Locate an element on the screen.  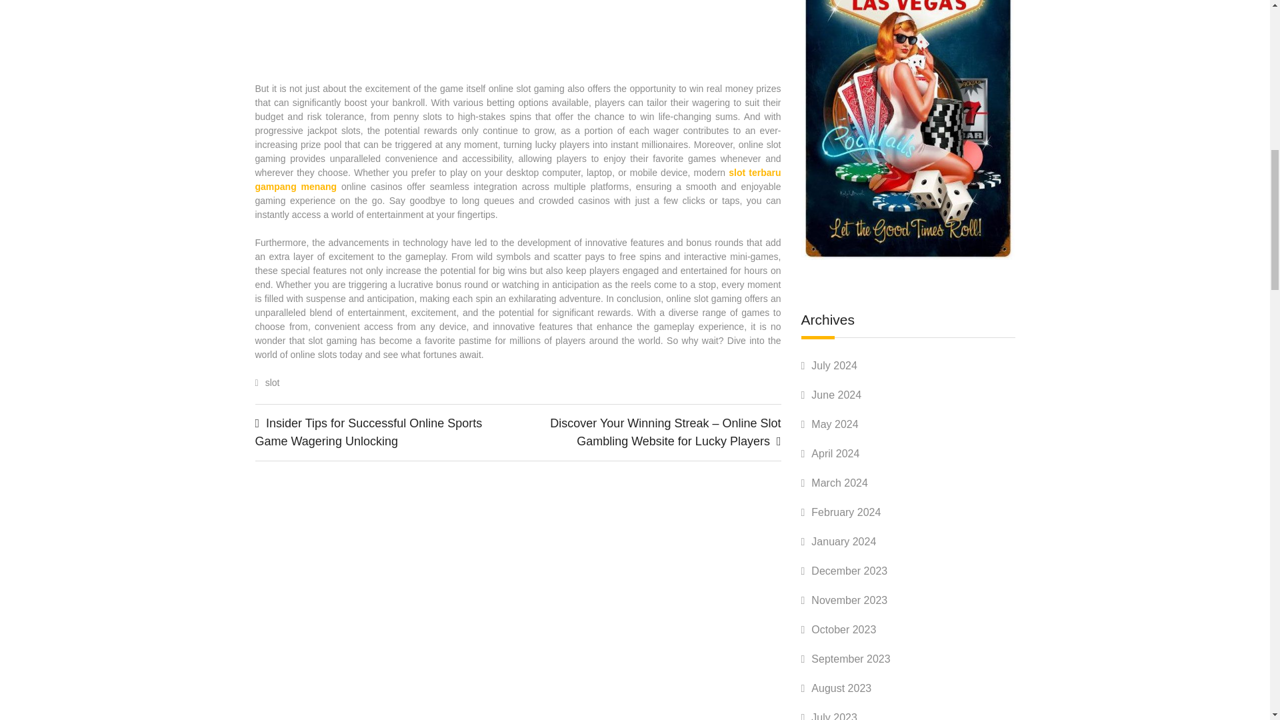
May 2024 is located at coordinates (835, 424).